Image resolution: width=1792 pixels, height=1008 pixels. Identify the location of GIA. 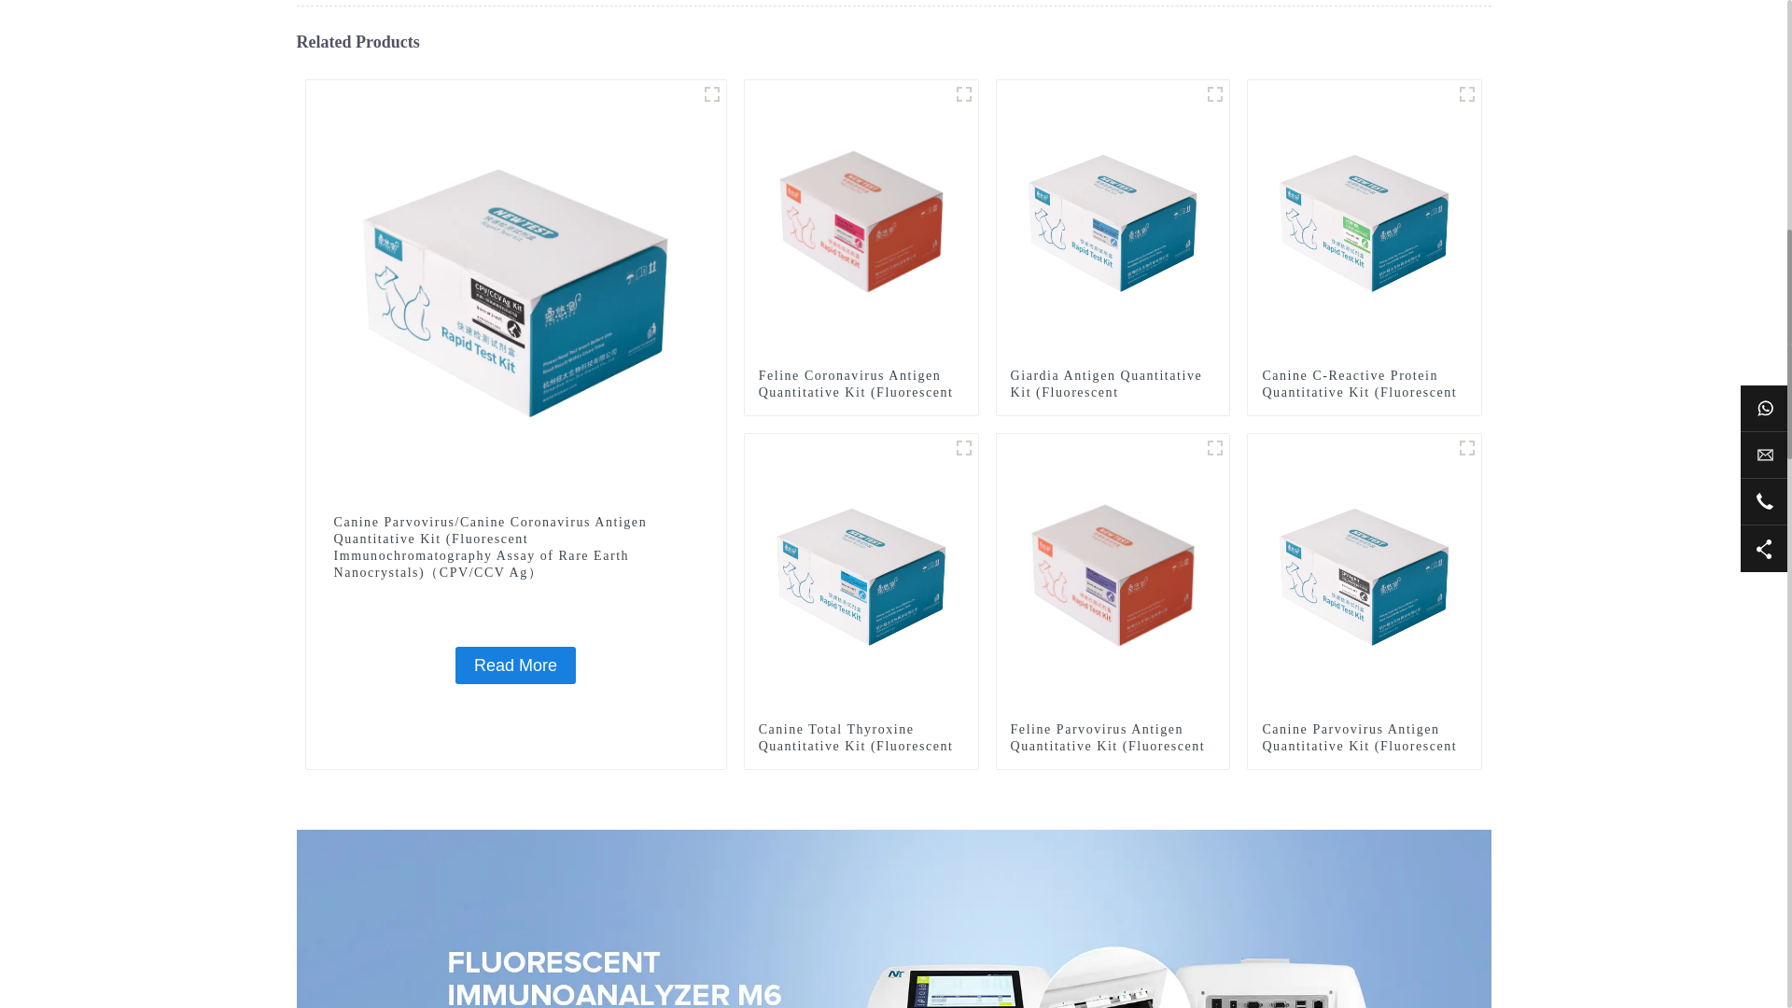
(1215, 93).